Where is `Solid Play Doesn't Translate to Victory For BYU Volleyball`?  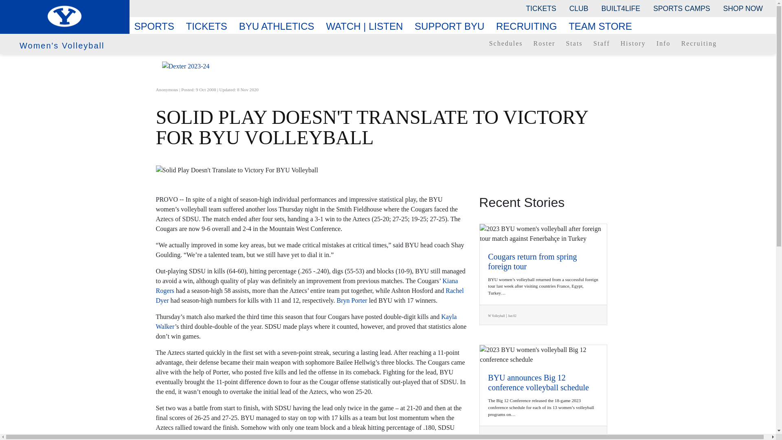 Solid Play Doesn't Translate to Victory For BYU Volleyball is located at coordinates (388, 170).